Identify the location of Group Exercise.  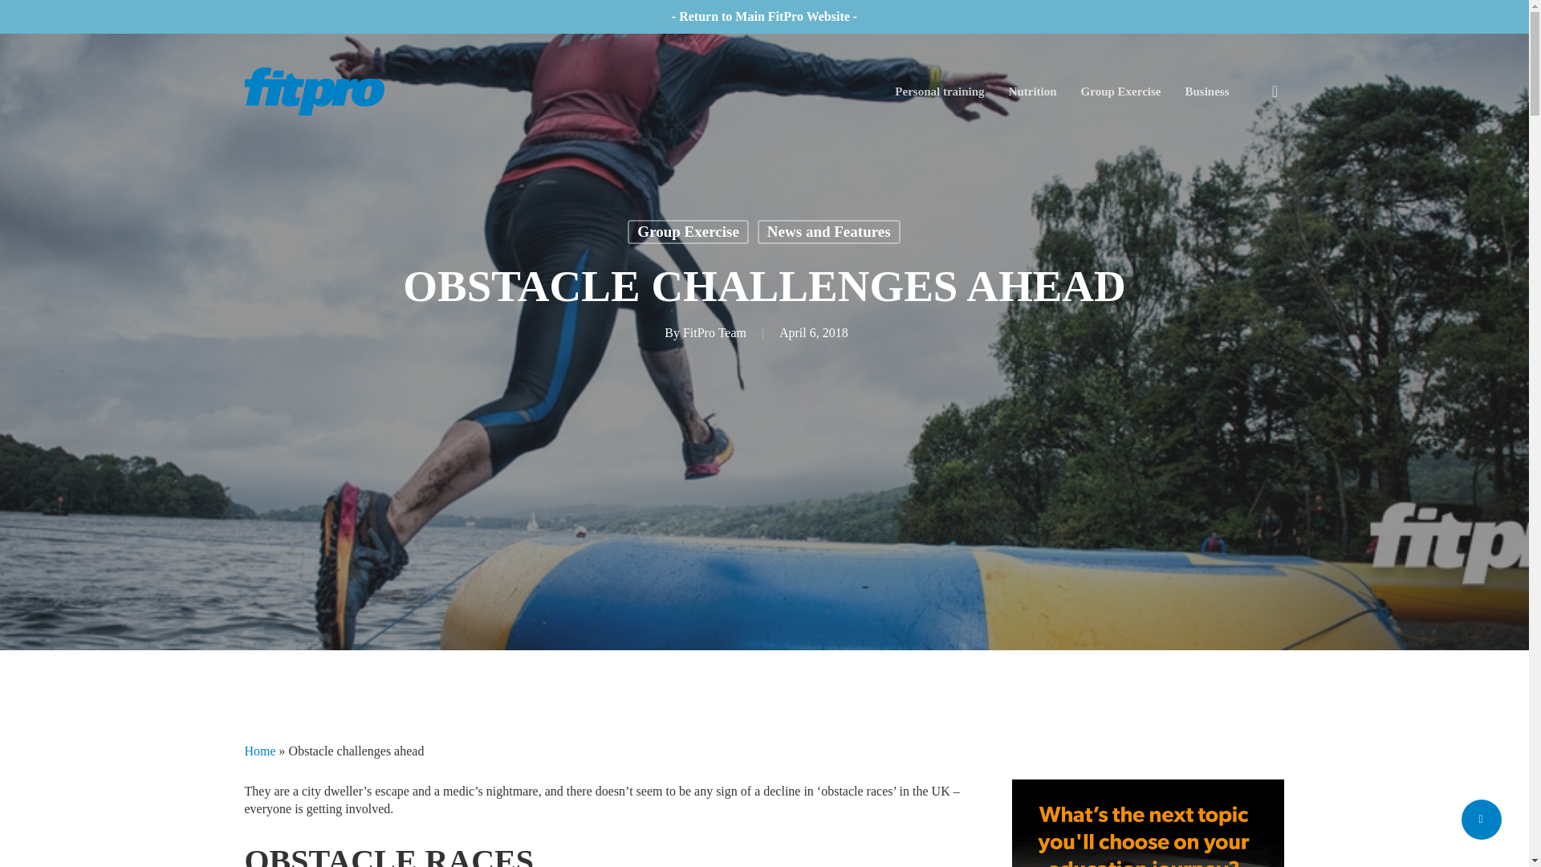
(1121, 90).